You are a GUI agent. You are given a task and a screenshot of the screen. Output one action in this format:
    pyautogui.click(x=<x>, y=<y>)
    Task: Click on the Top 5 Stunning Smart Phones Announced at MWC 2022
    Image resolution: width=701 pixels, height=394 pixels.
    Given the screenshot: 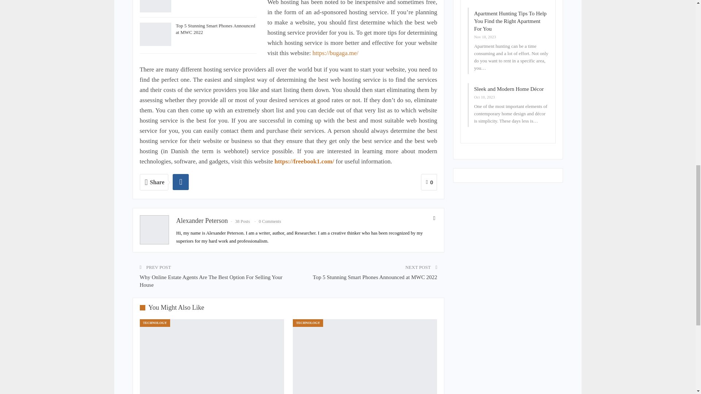 What is the action you would take?
    pyautogui.click(x=365, y=356)
    